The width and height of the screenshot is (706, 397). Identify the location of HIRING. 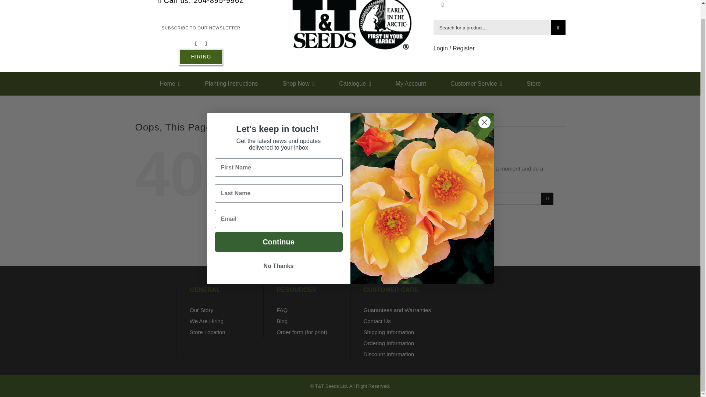
(201, 57).